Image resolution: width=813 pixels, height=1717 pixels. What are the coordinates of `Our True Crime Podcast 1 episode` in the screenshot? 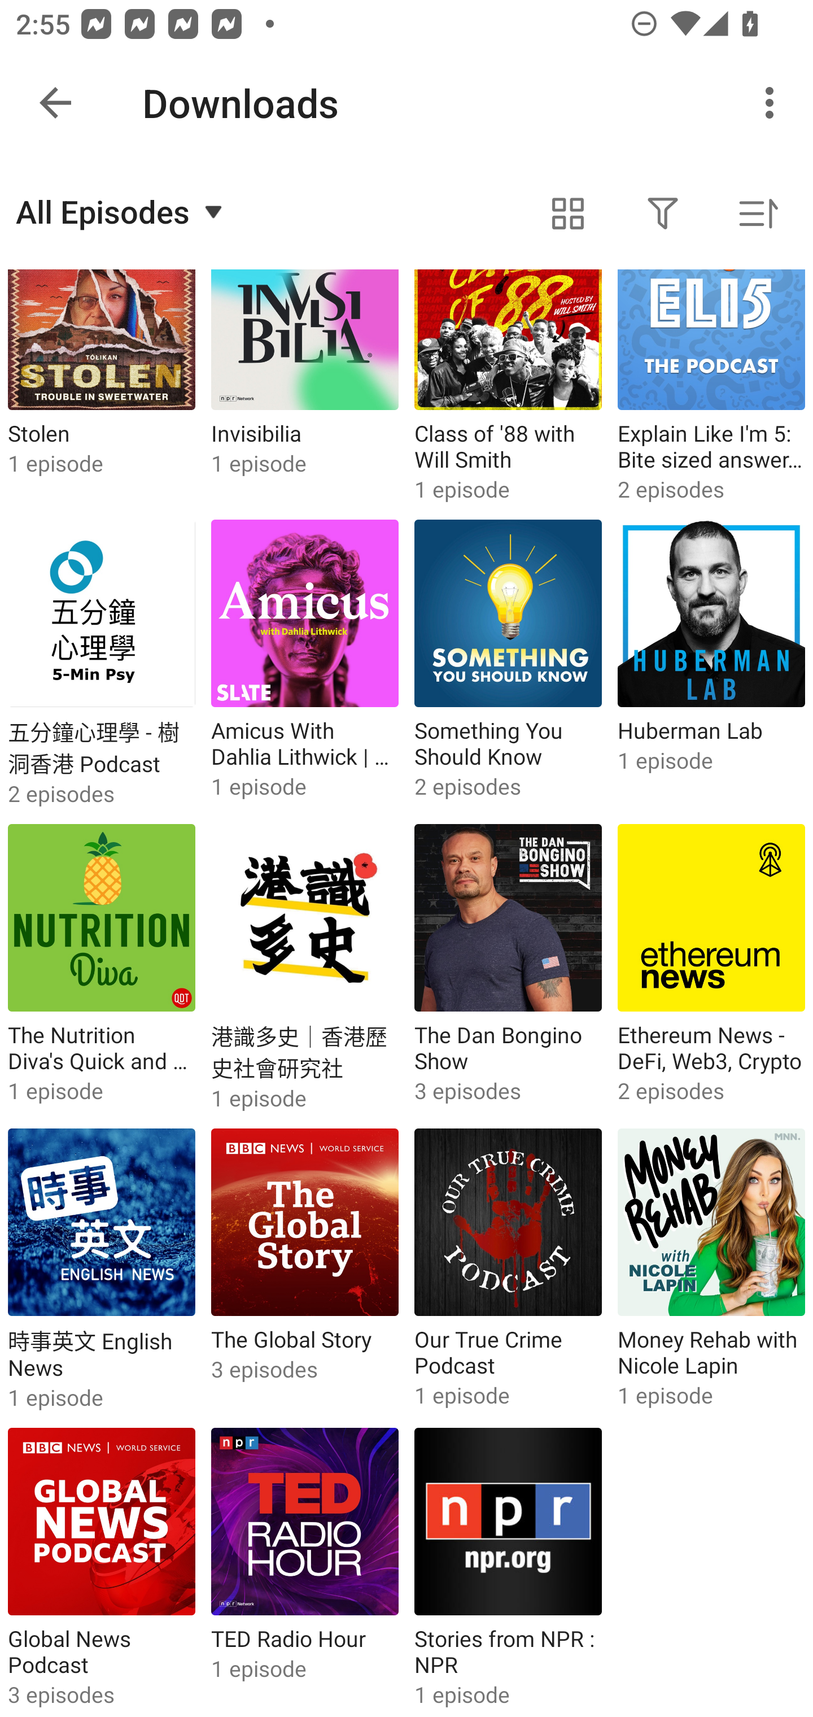 It's located at (508, 1271).